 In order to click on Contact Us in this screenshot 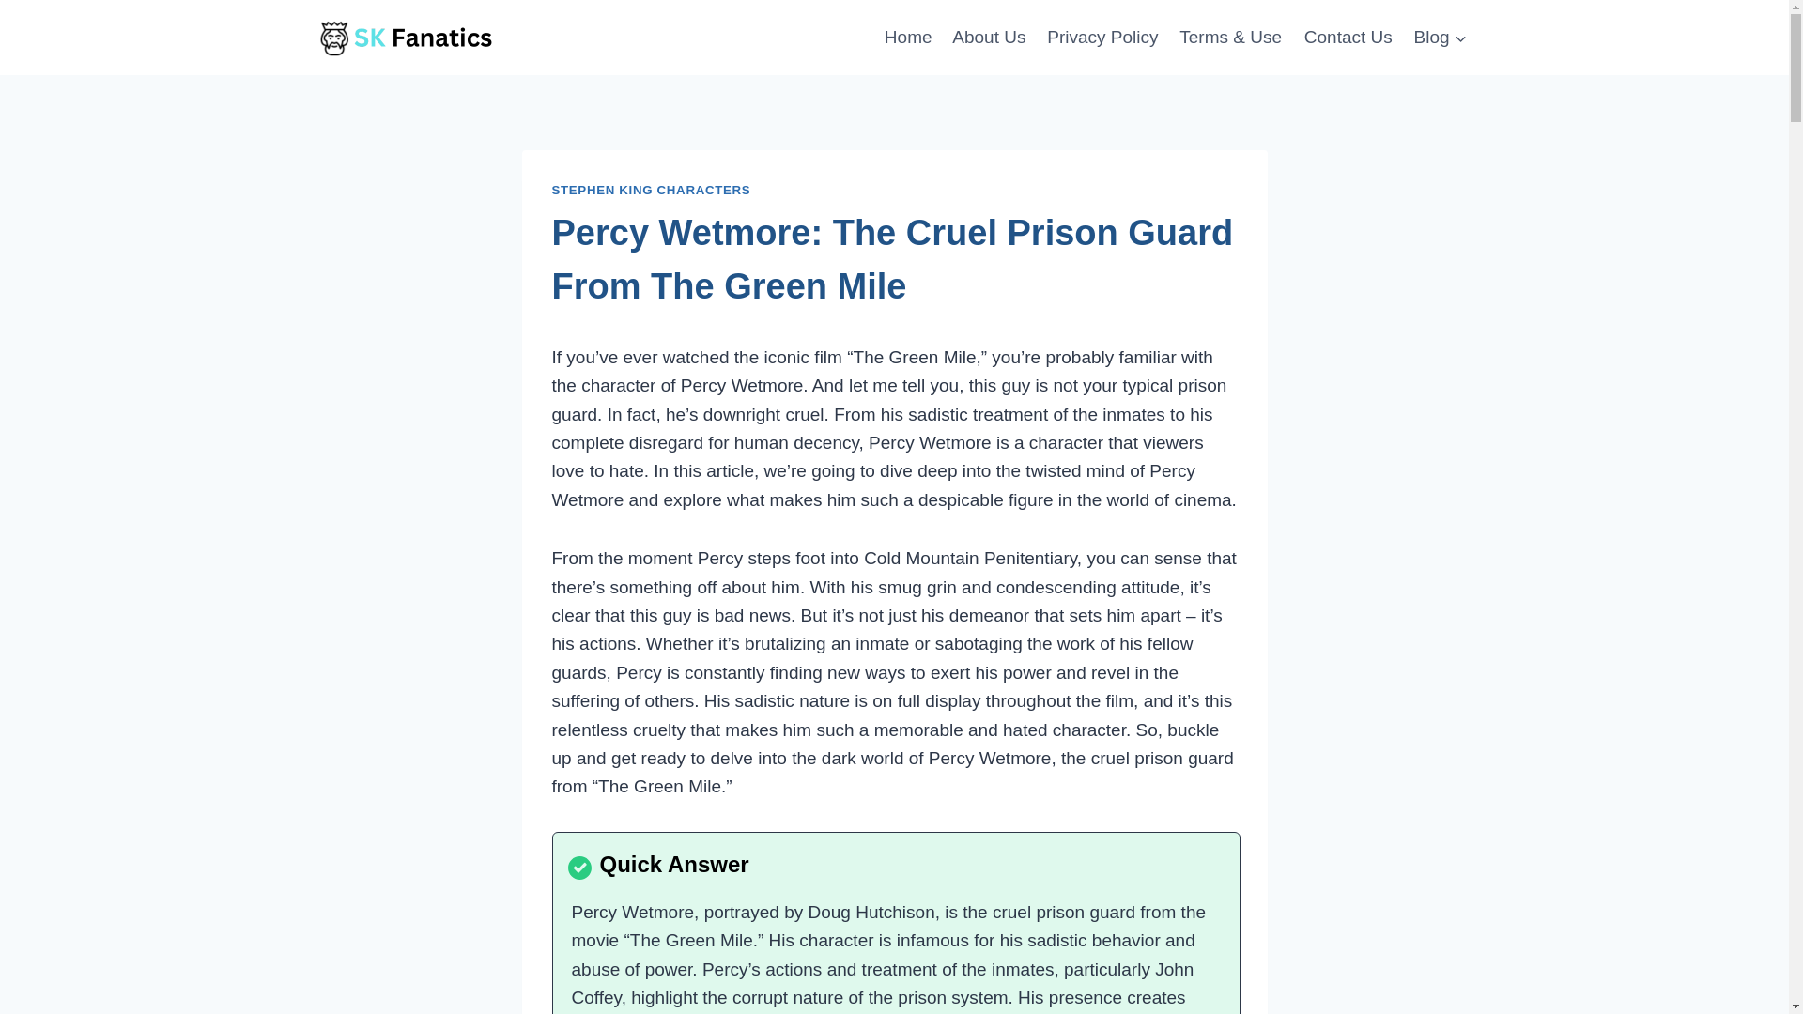, I will do `click(1347, 36)`.